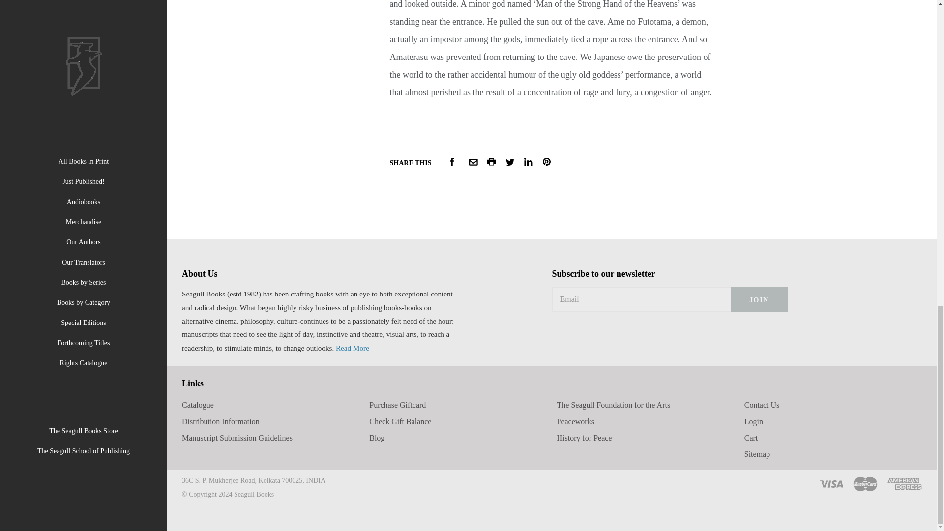 The image size is (944, 531). I want to click on TWITTER, so click(510, 162).